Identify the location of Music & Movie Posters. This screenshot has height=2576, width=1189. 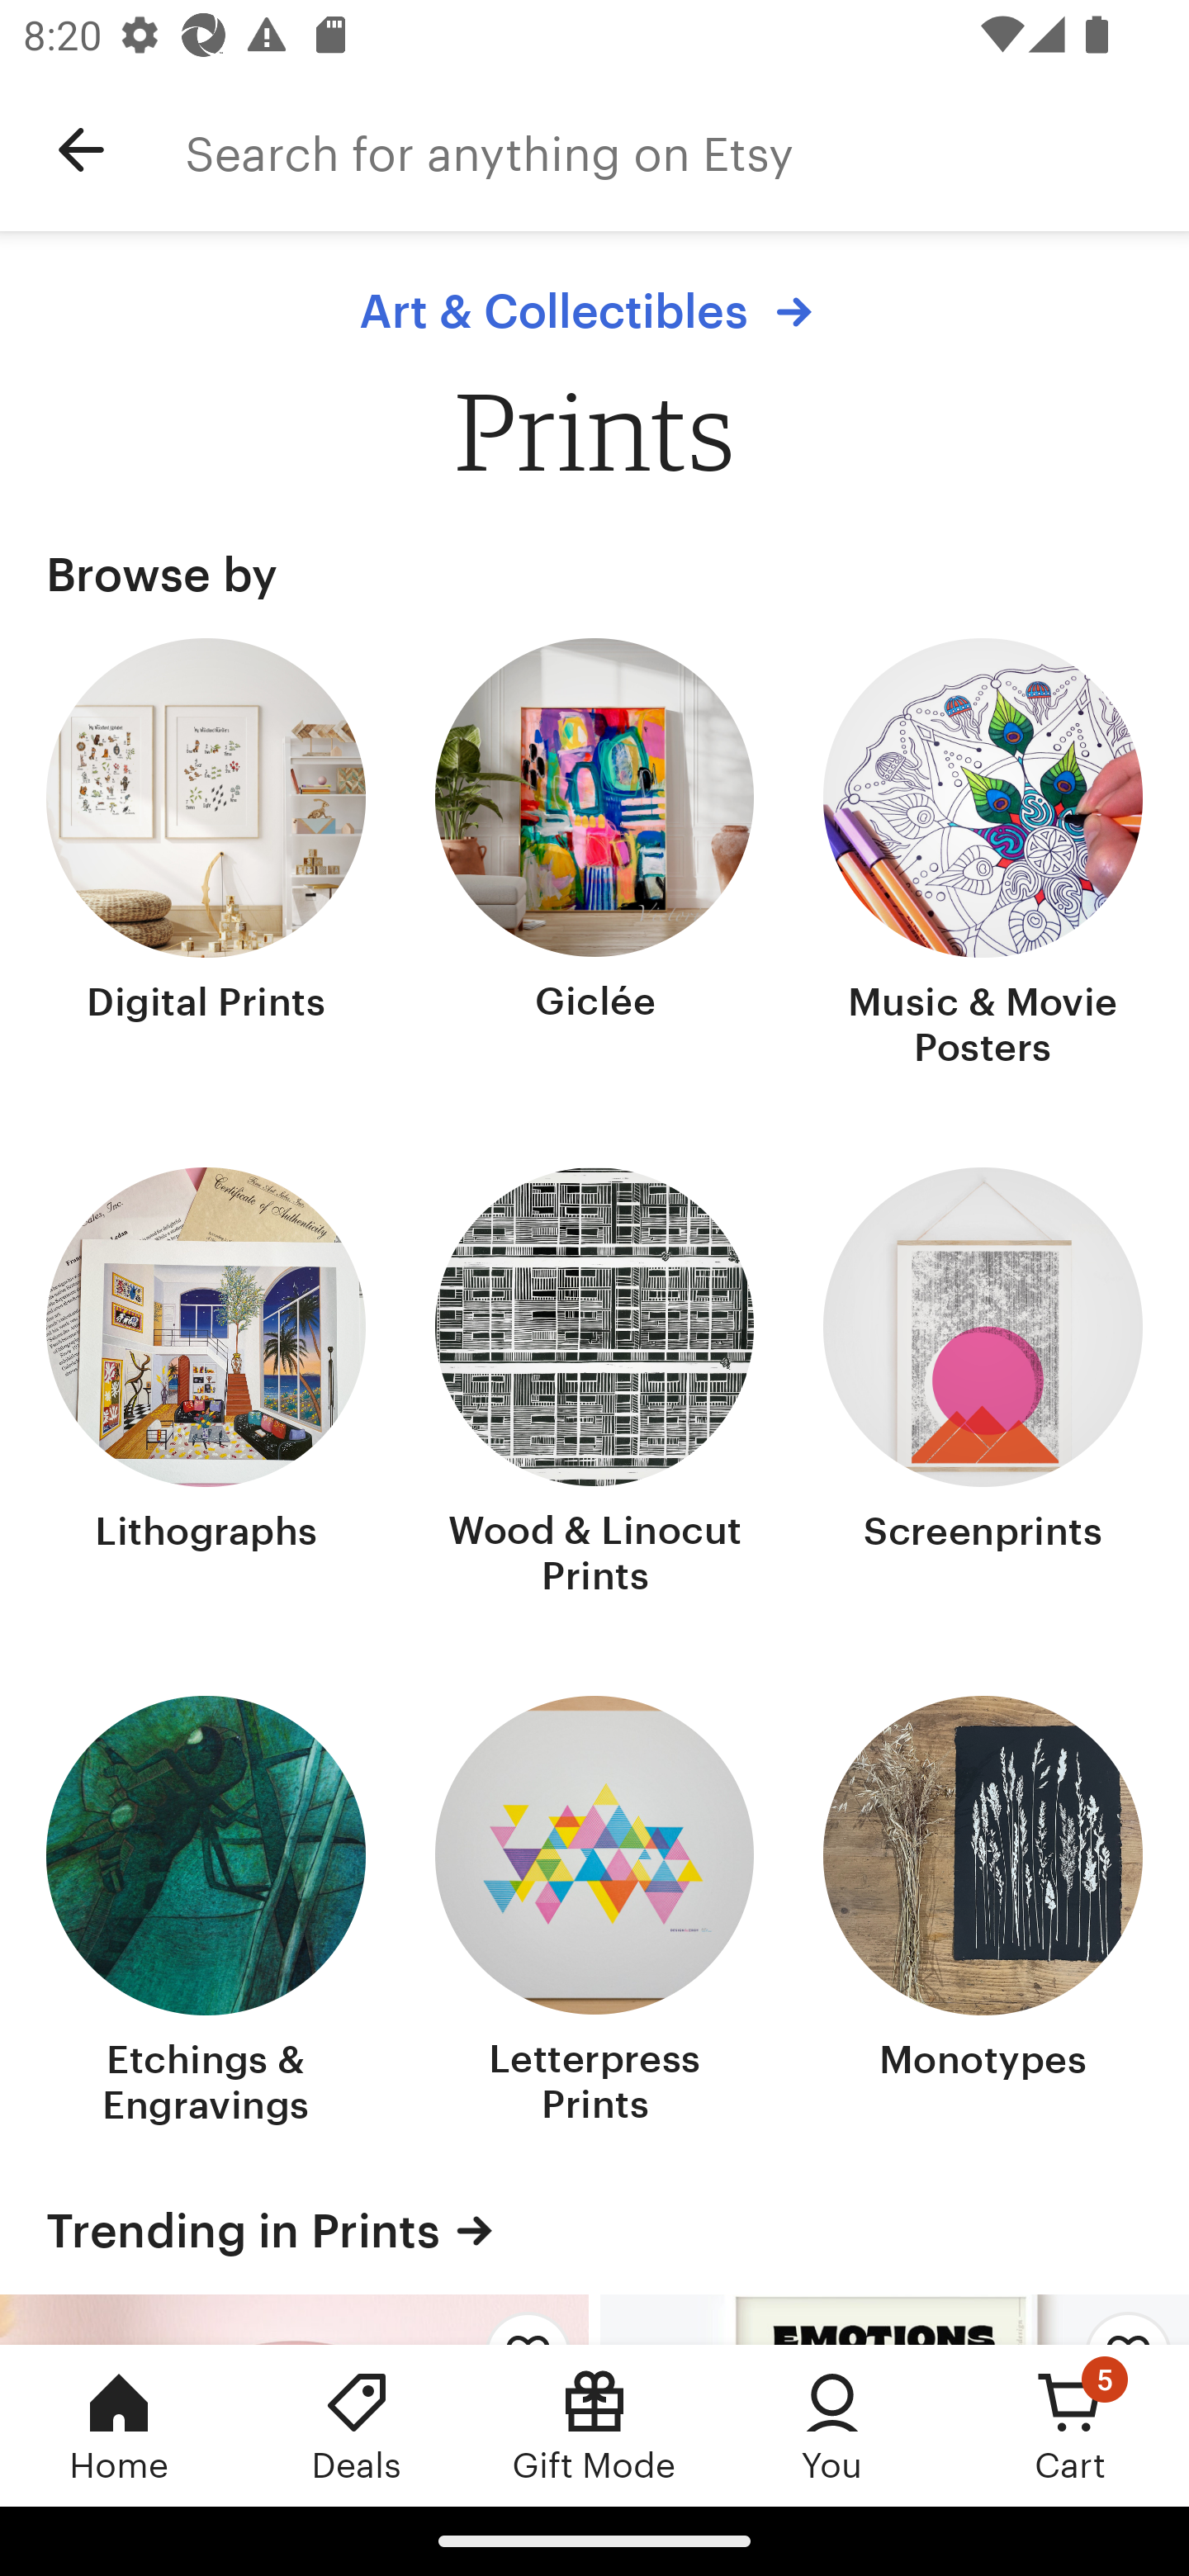
(983, 856).